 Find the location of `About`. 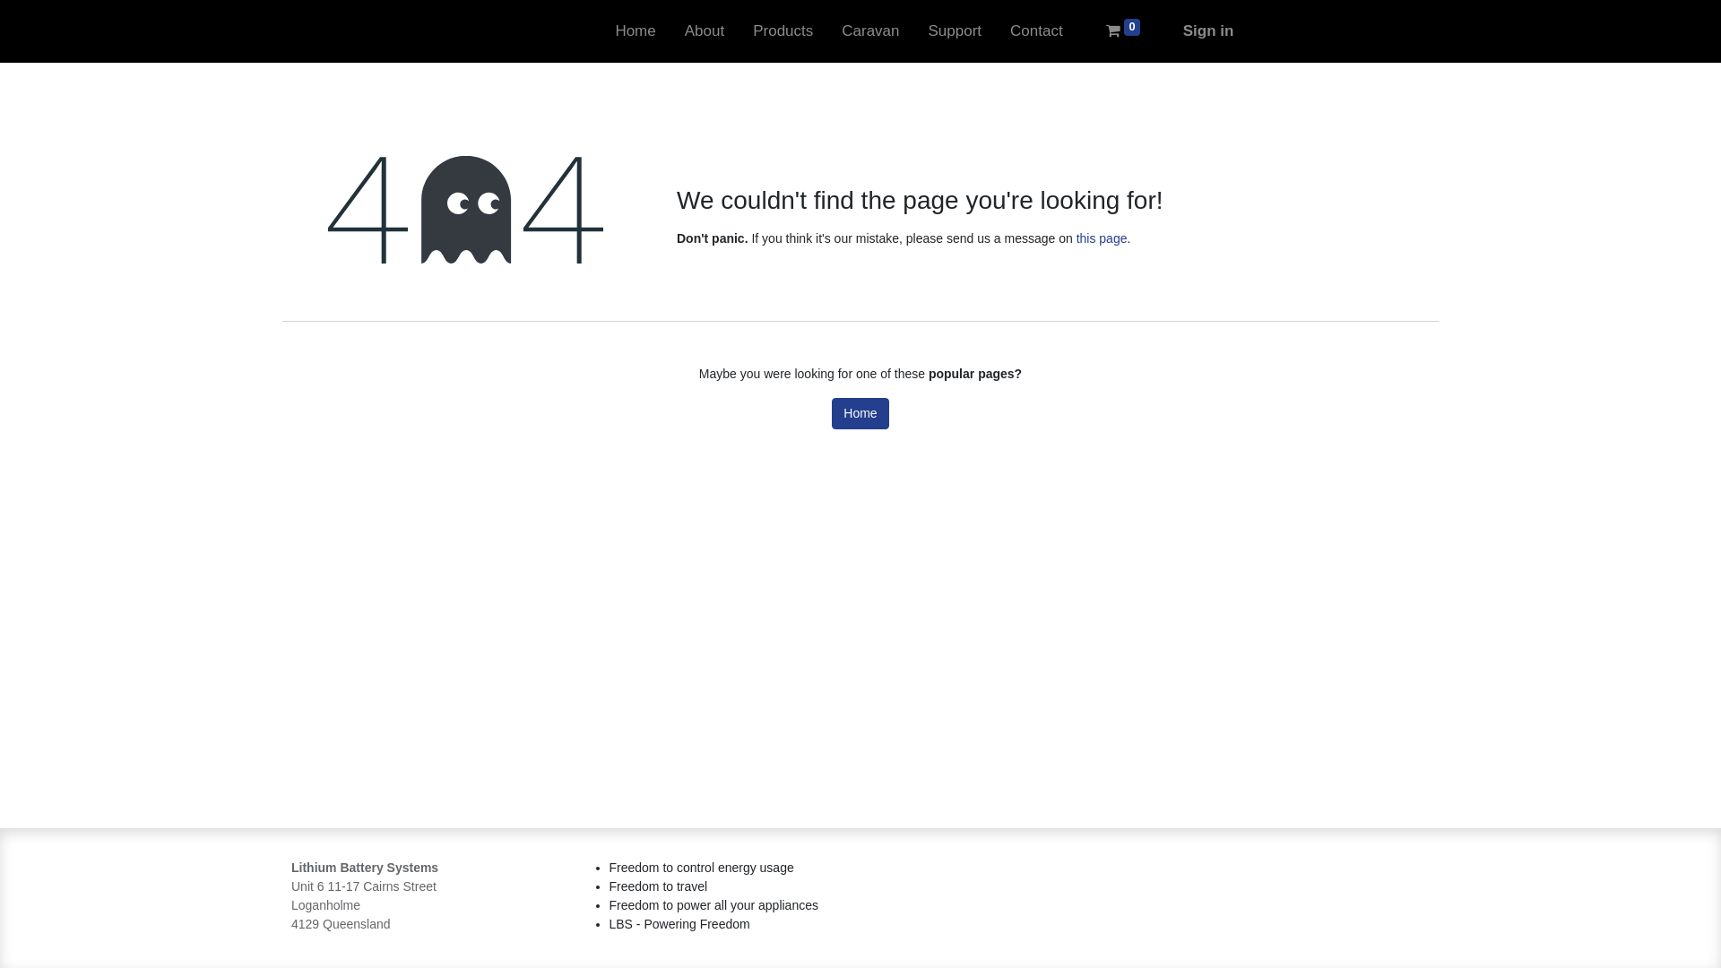

About is located at coordinates (705, 31).